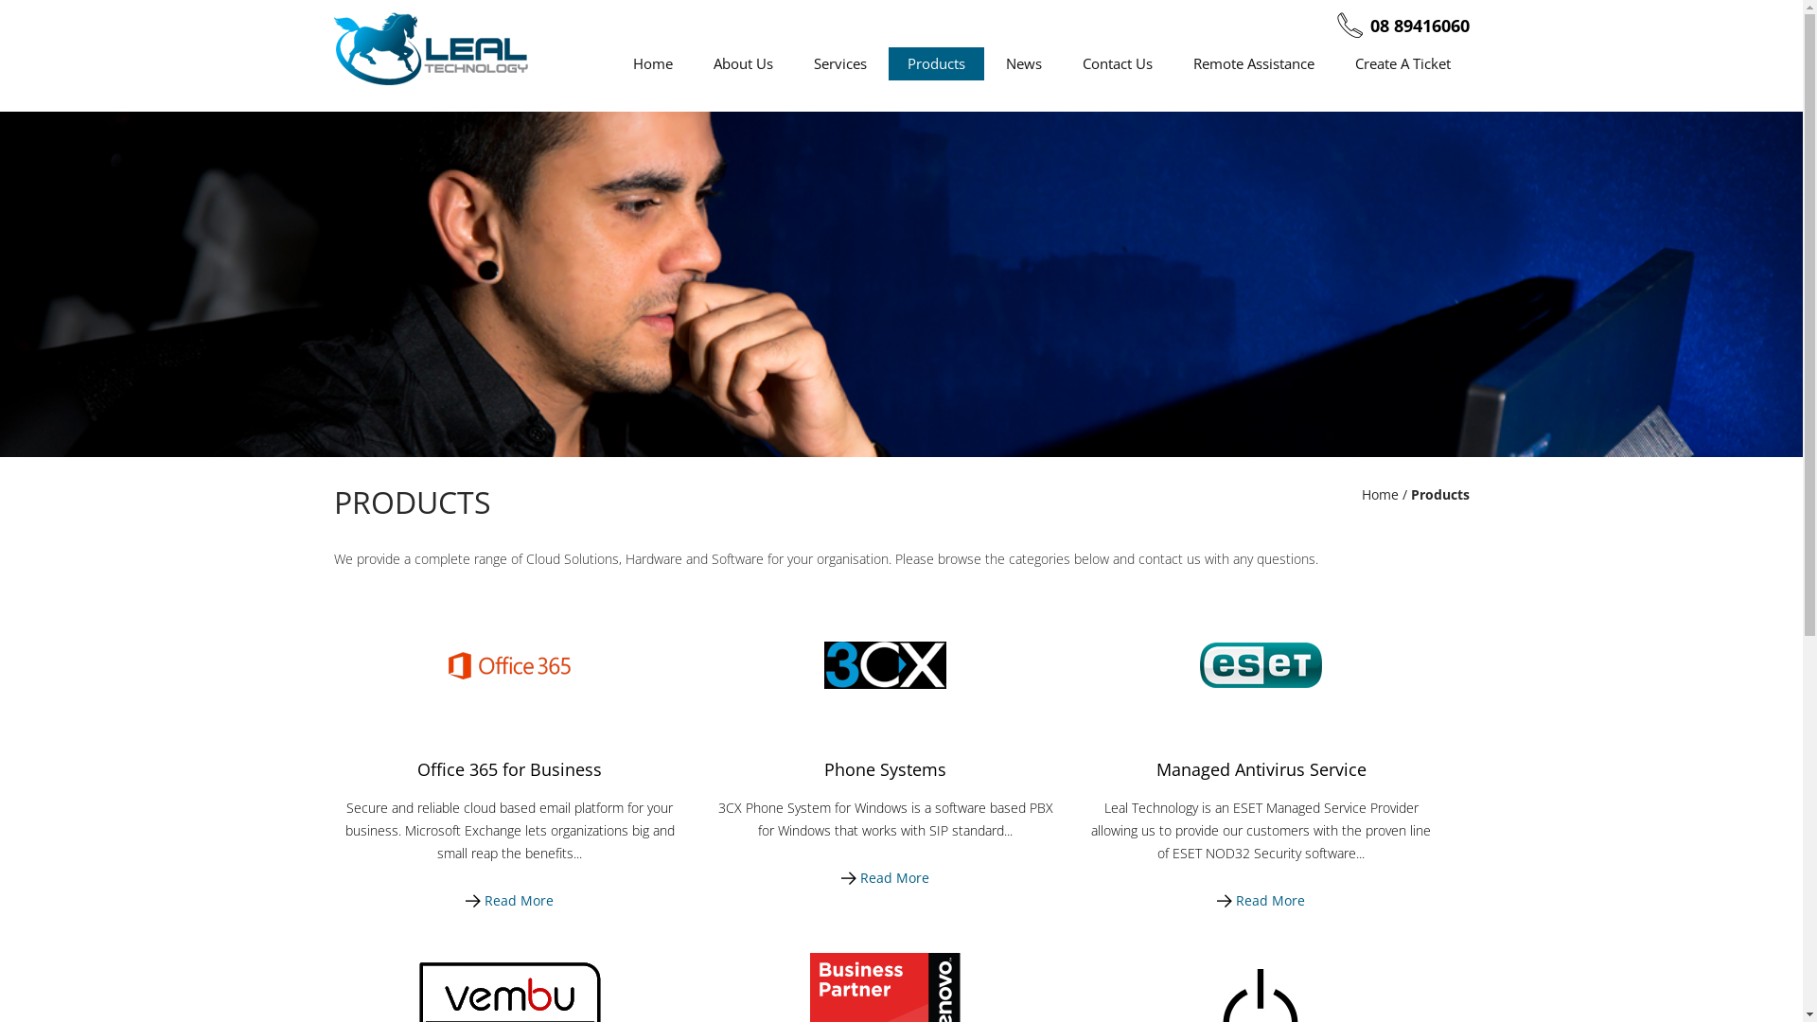 This screenshot has height=1022, width=1817. What do you see at coordinates (1402, 64) in the screenshot?
I see `Create A Ticket` at bounding box center [1402, 64].